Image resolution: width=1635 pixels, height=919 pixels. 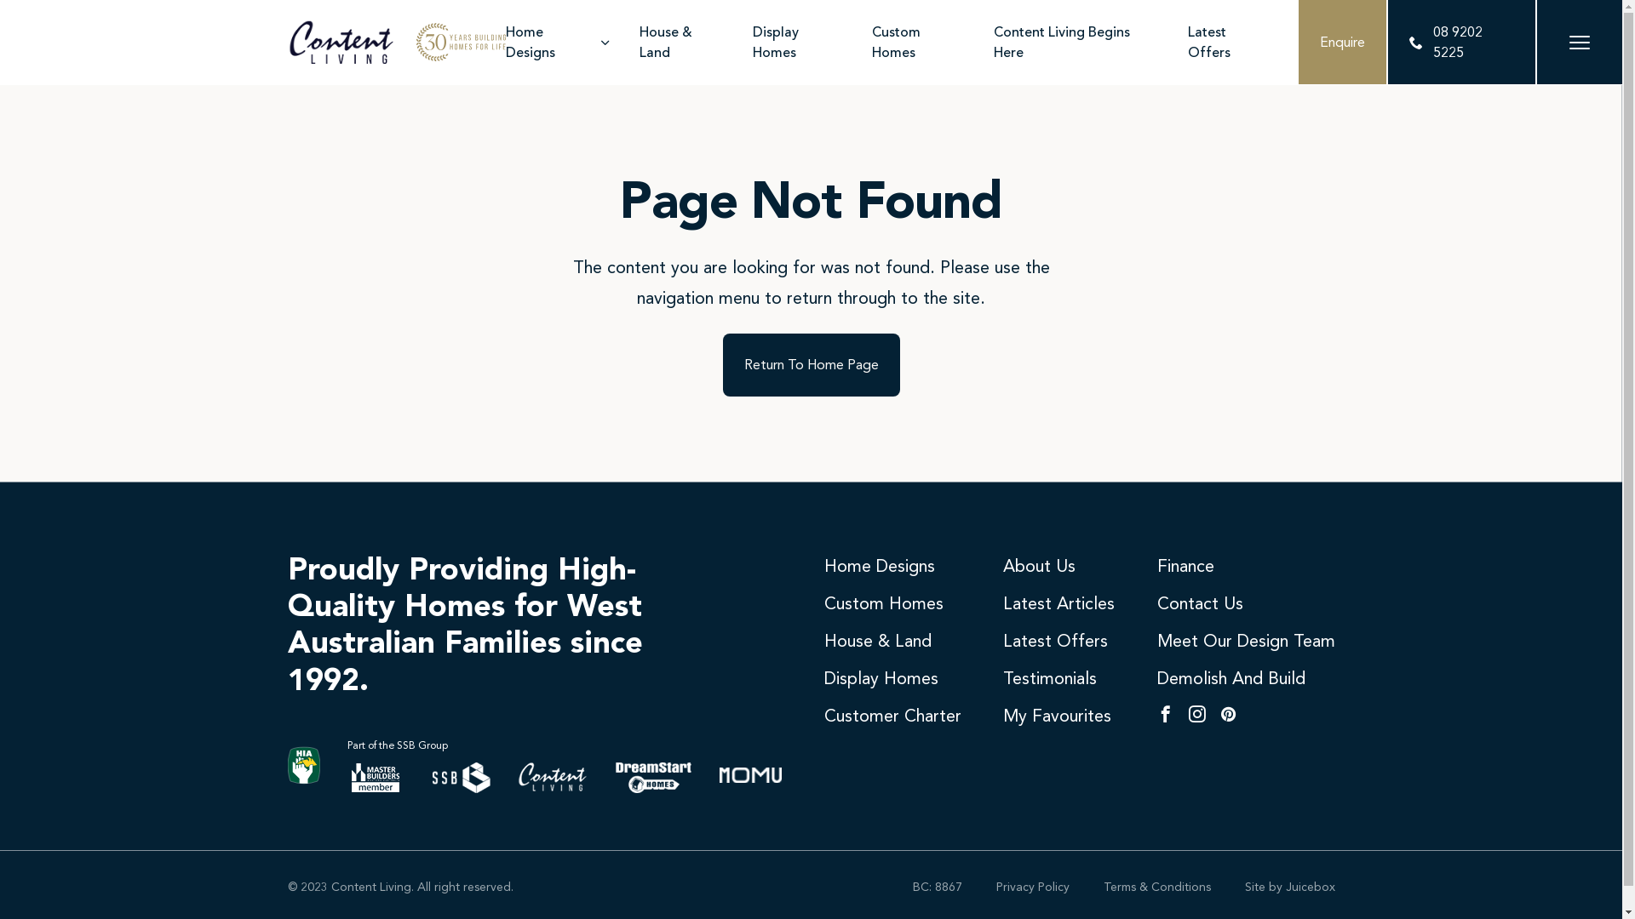 What do you see at coordinates (1245, 641) in the screenshot?
I see `Meet Our Design Team` at bounding box center [1245, 641].